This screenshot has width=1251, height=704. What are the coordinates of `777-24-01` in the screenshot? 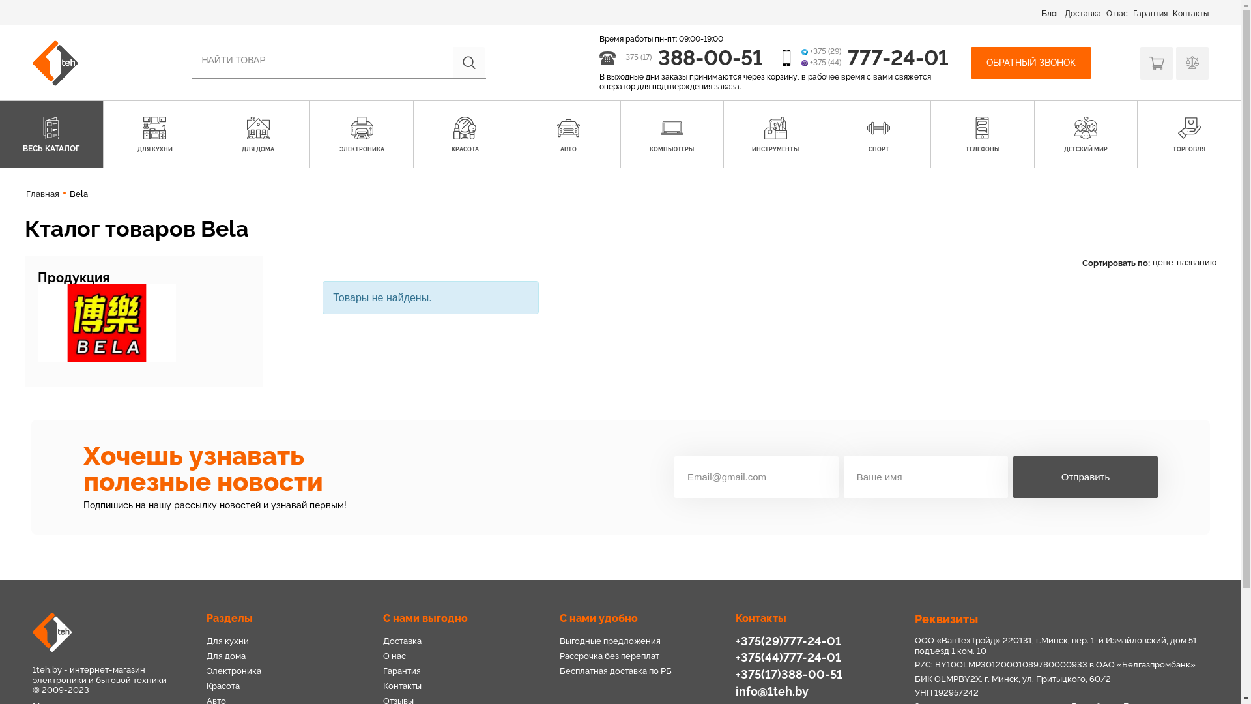 It's located at (898, 57).